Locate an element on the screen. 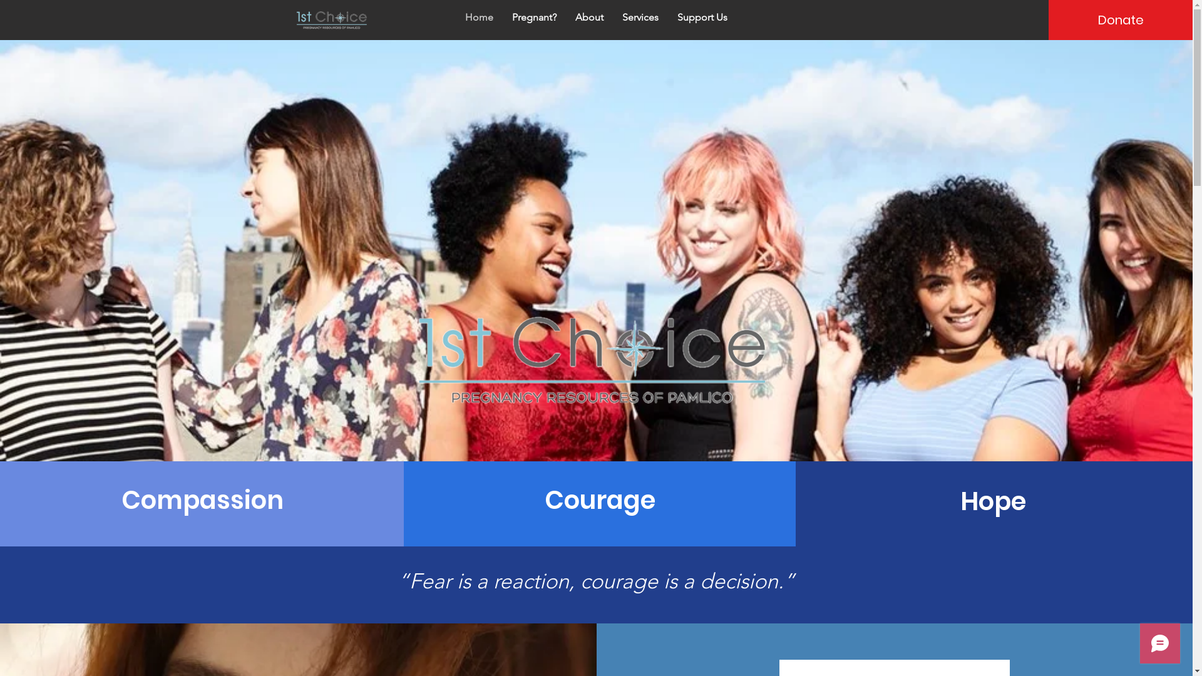 This screenshot has height=676, width=1202. Pregnant? is located at coordinates (535, 18).